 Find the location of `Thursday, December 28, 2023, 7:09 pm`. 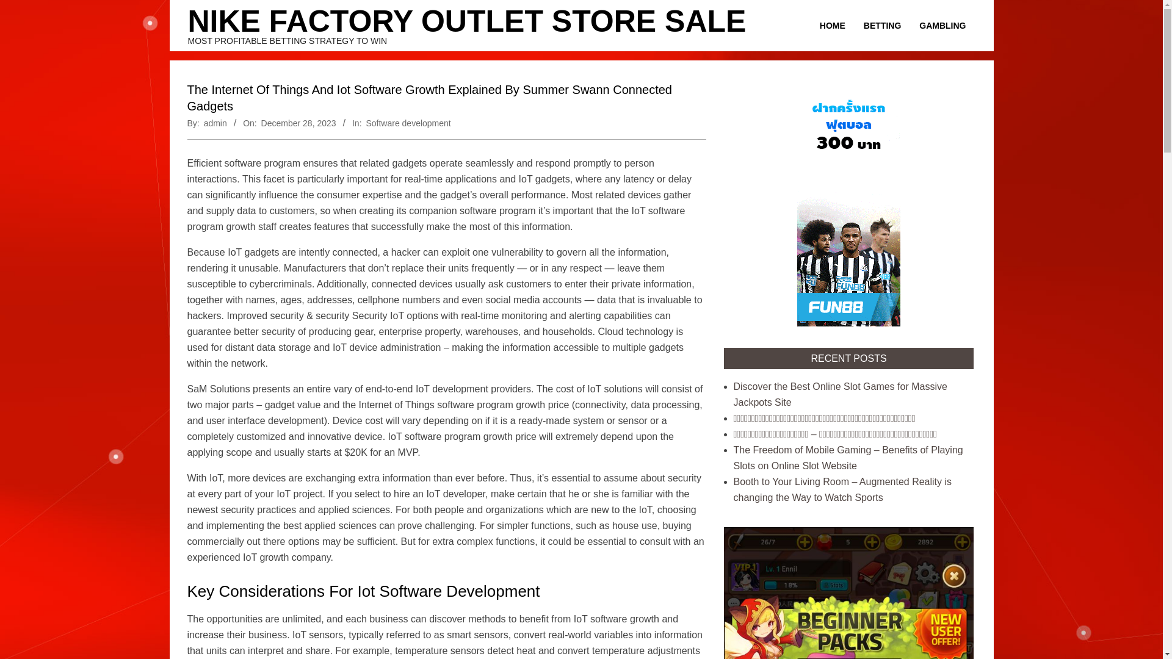

Thursday, December 28, 2023, 7:09 pm is located at coordinates (299, 123).